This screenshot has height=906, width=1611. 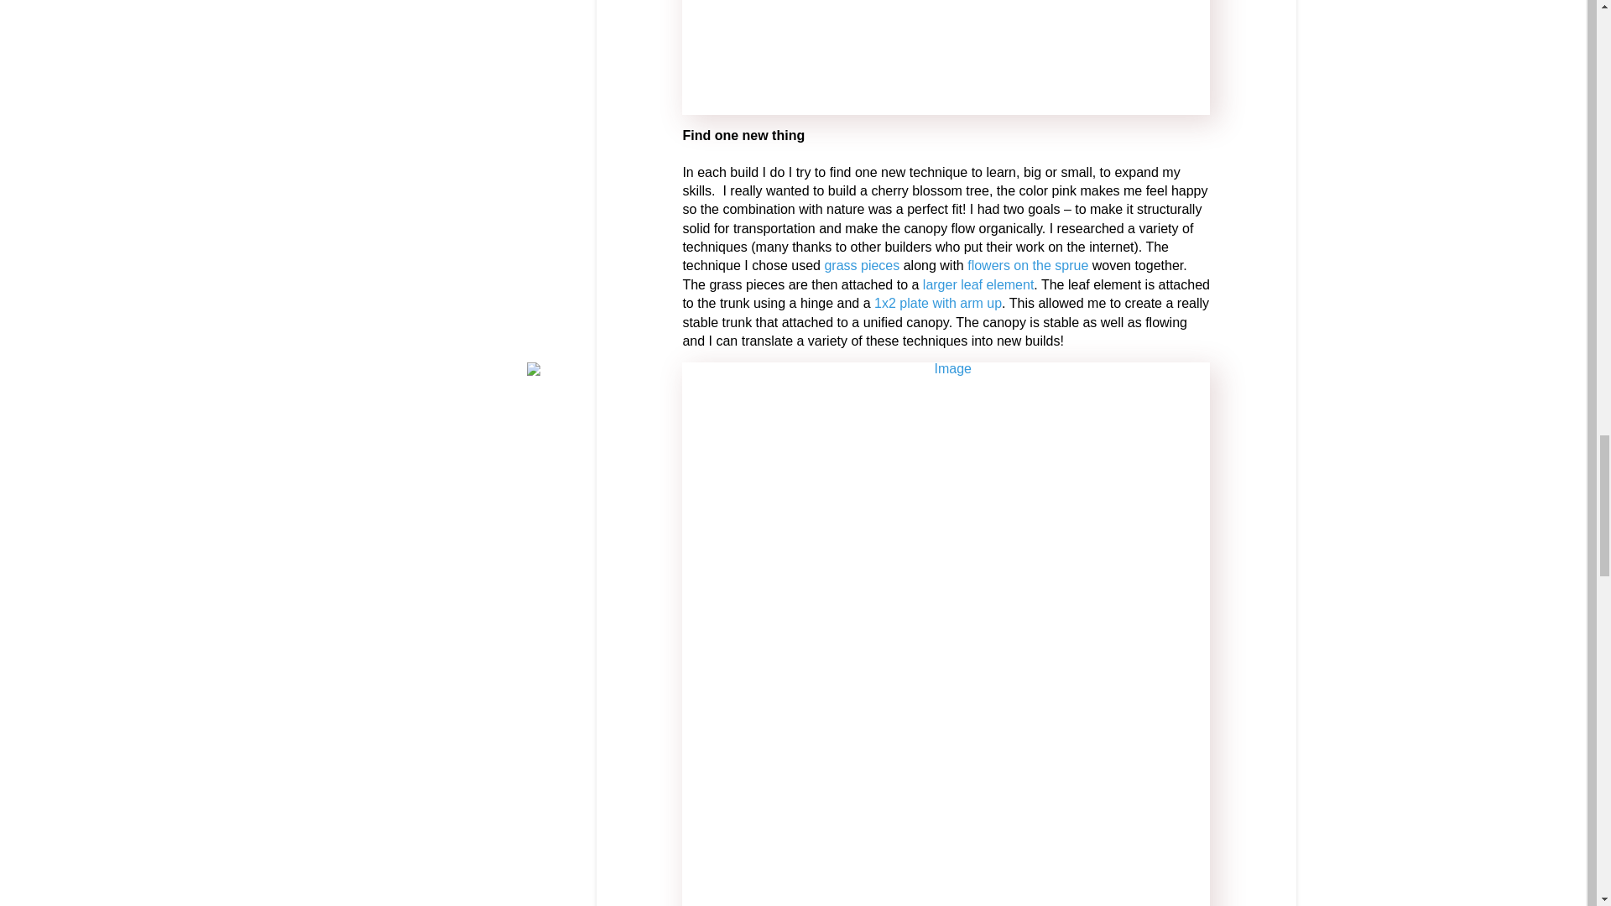 What do you see at coordinates (978, 284) in the screenshot?
I see `larger leaf element` at bounding box center [978, 284].